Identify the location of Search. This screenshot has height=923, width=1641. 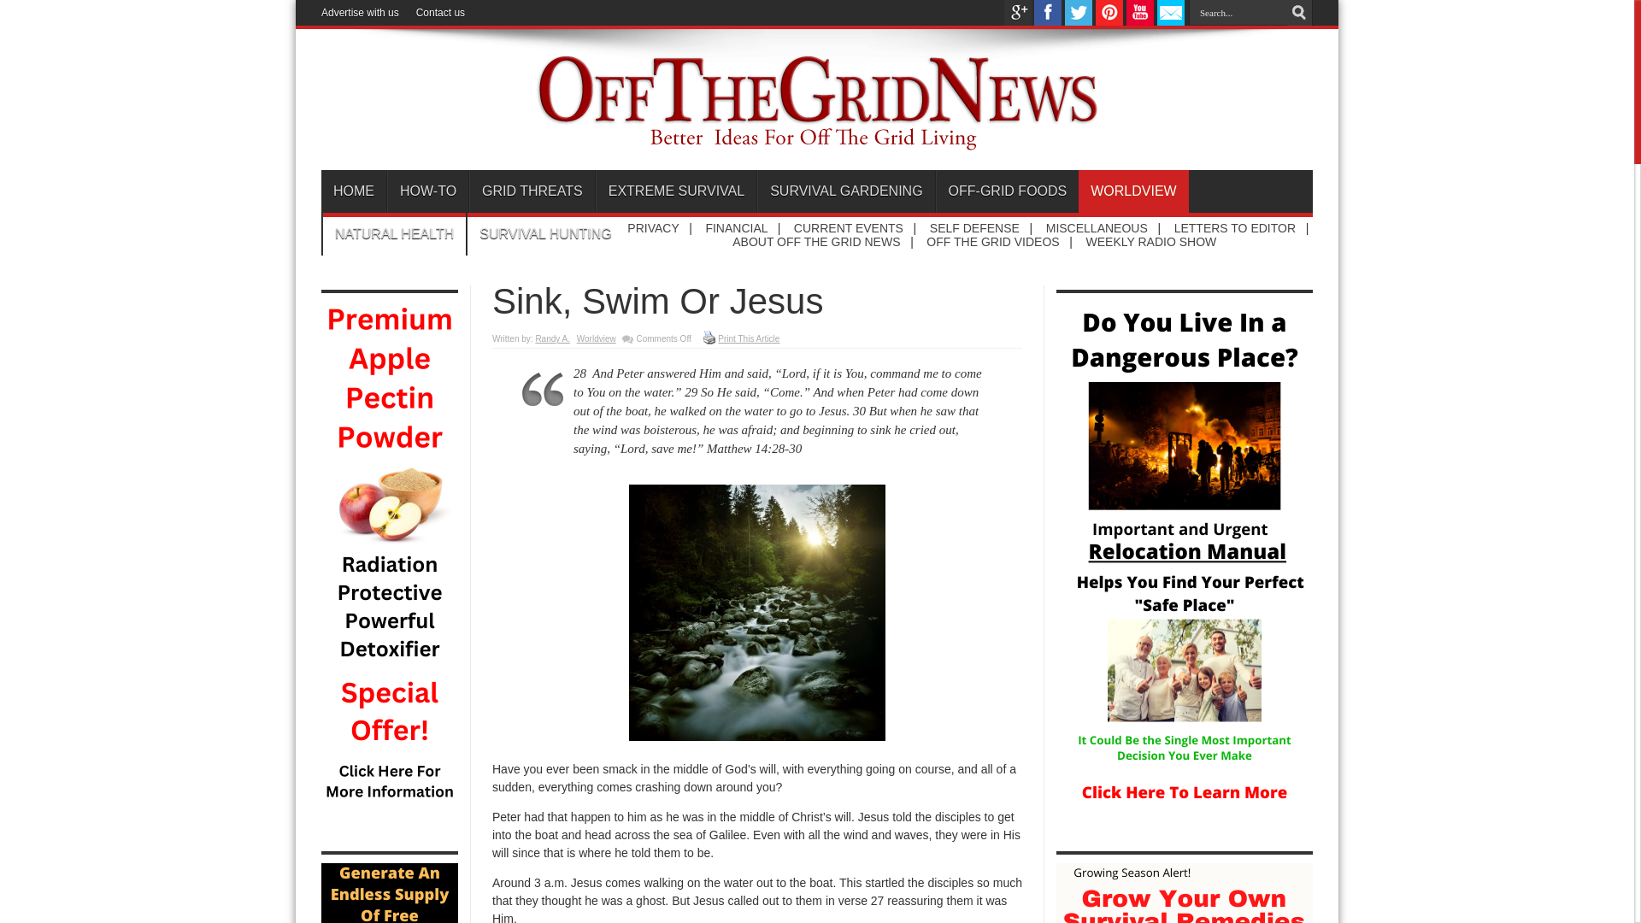
(1299, 13).